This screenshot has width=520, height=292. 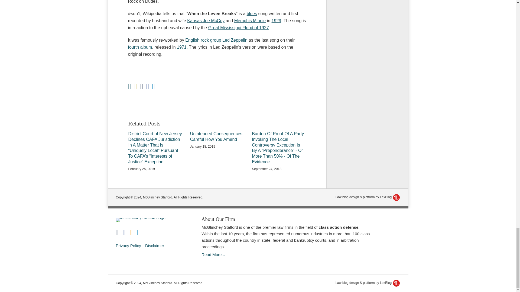 What do you see at coordinates (192, 40) in the screenshot?
I see `English` at bounding box center [192, 40].